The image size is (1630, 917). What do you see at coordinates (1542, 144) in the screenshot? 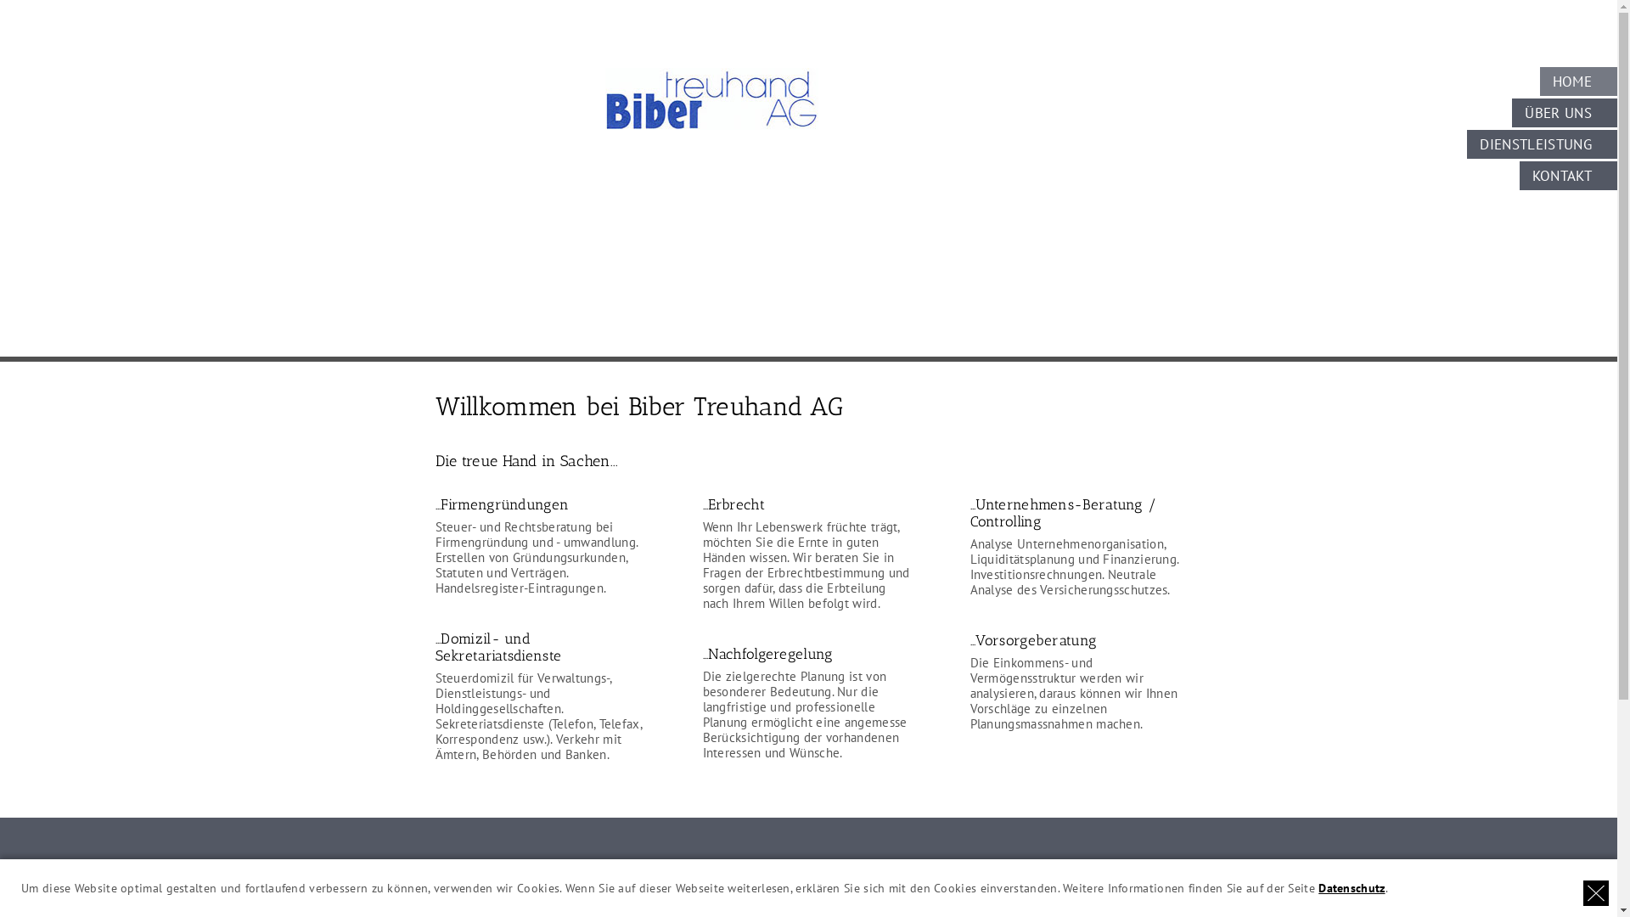
I see `DIENSTLEISTUNG` at bounding box center [1542, 144].